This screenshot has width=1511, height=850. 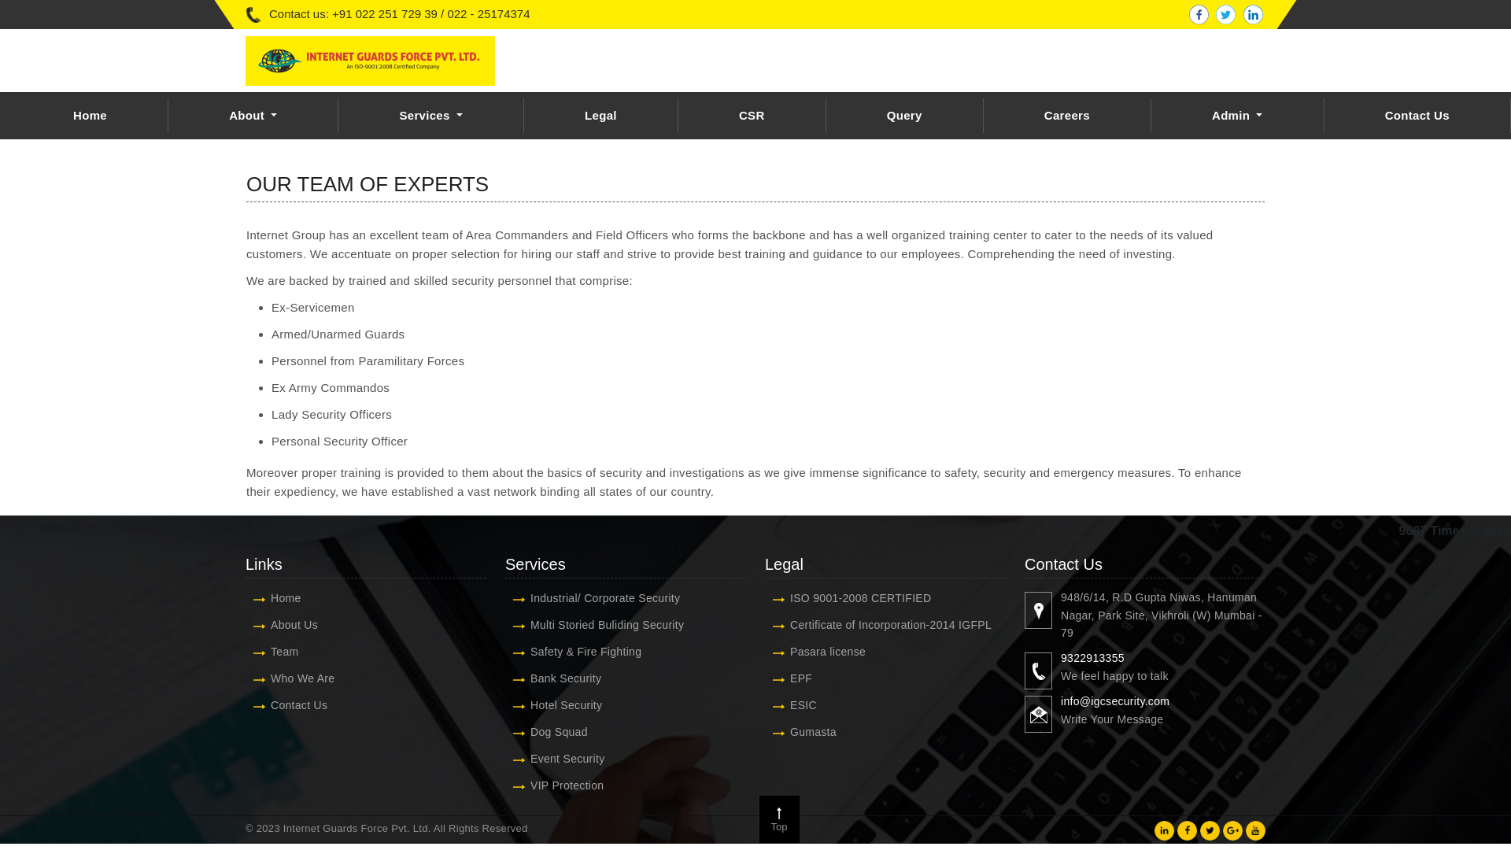 What do you see at coordinates (905, 115) in the screenshot?
I see `Query` at bounding box center [905, 115].